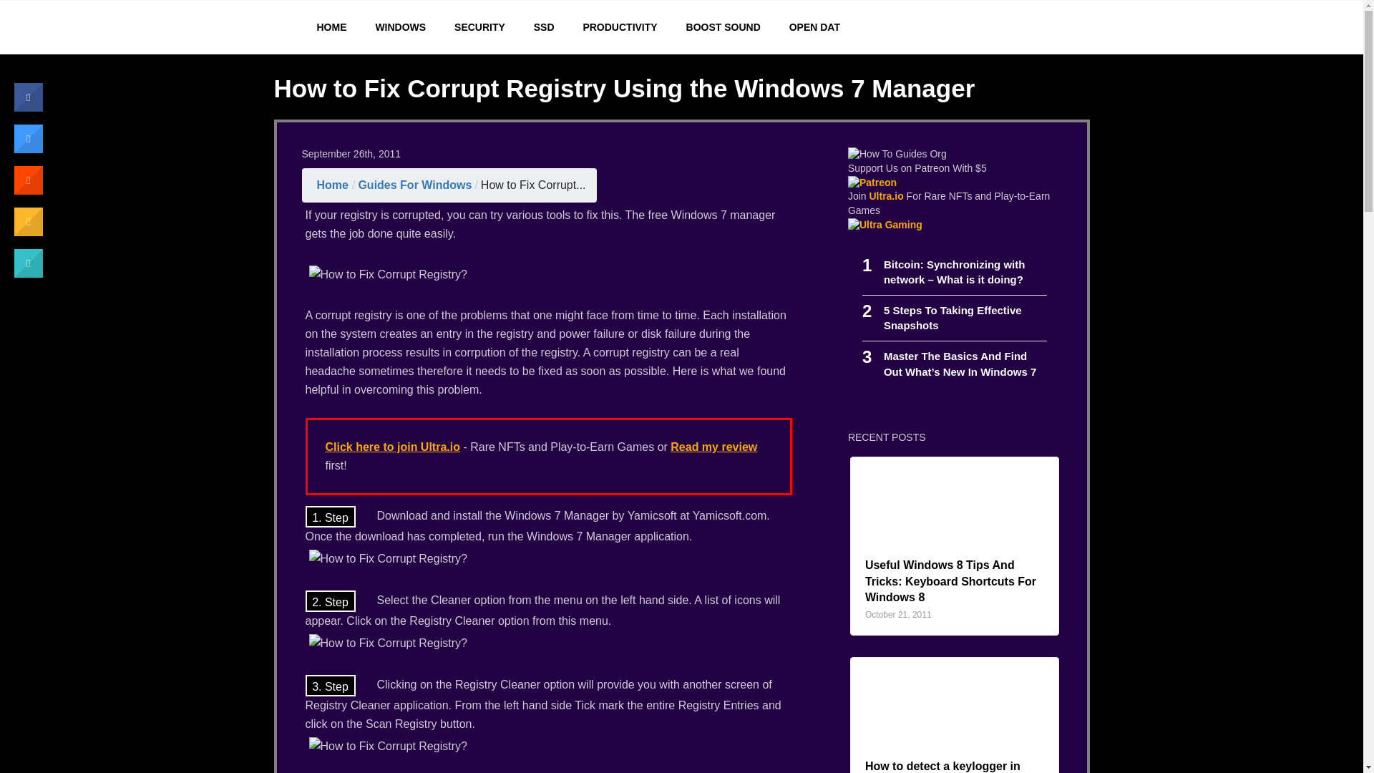 This screenshot has height=773, width=1374. What do you see at coordinates (620, 27) in the screenshot?
I see `Productivity` at bounding box center [620, 27].